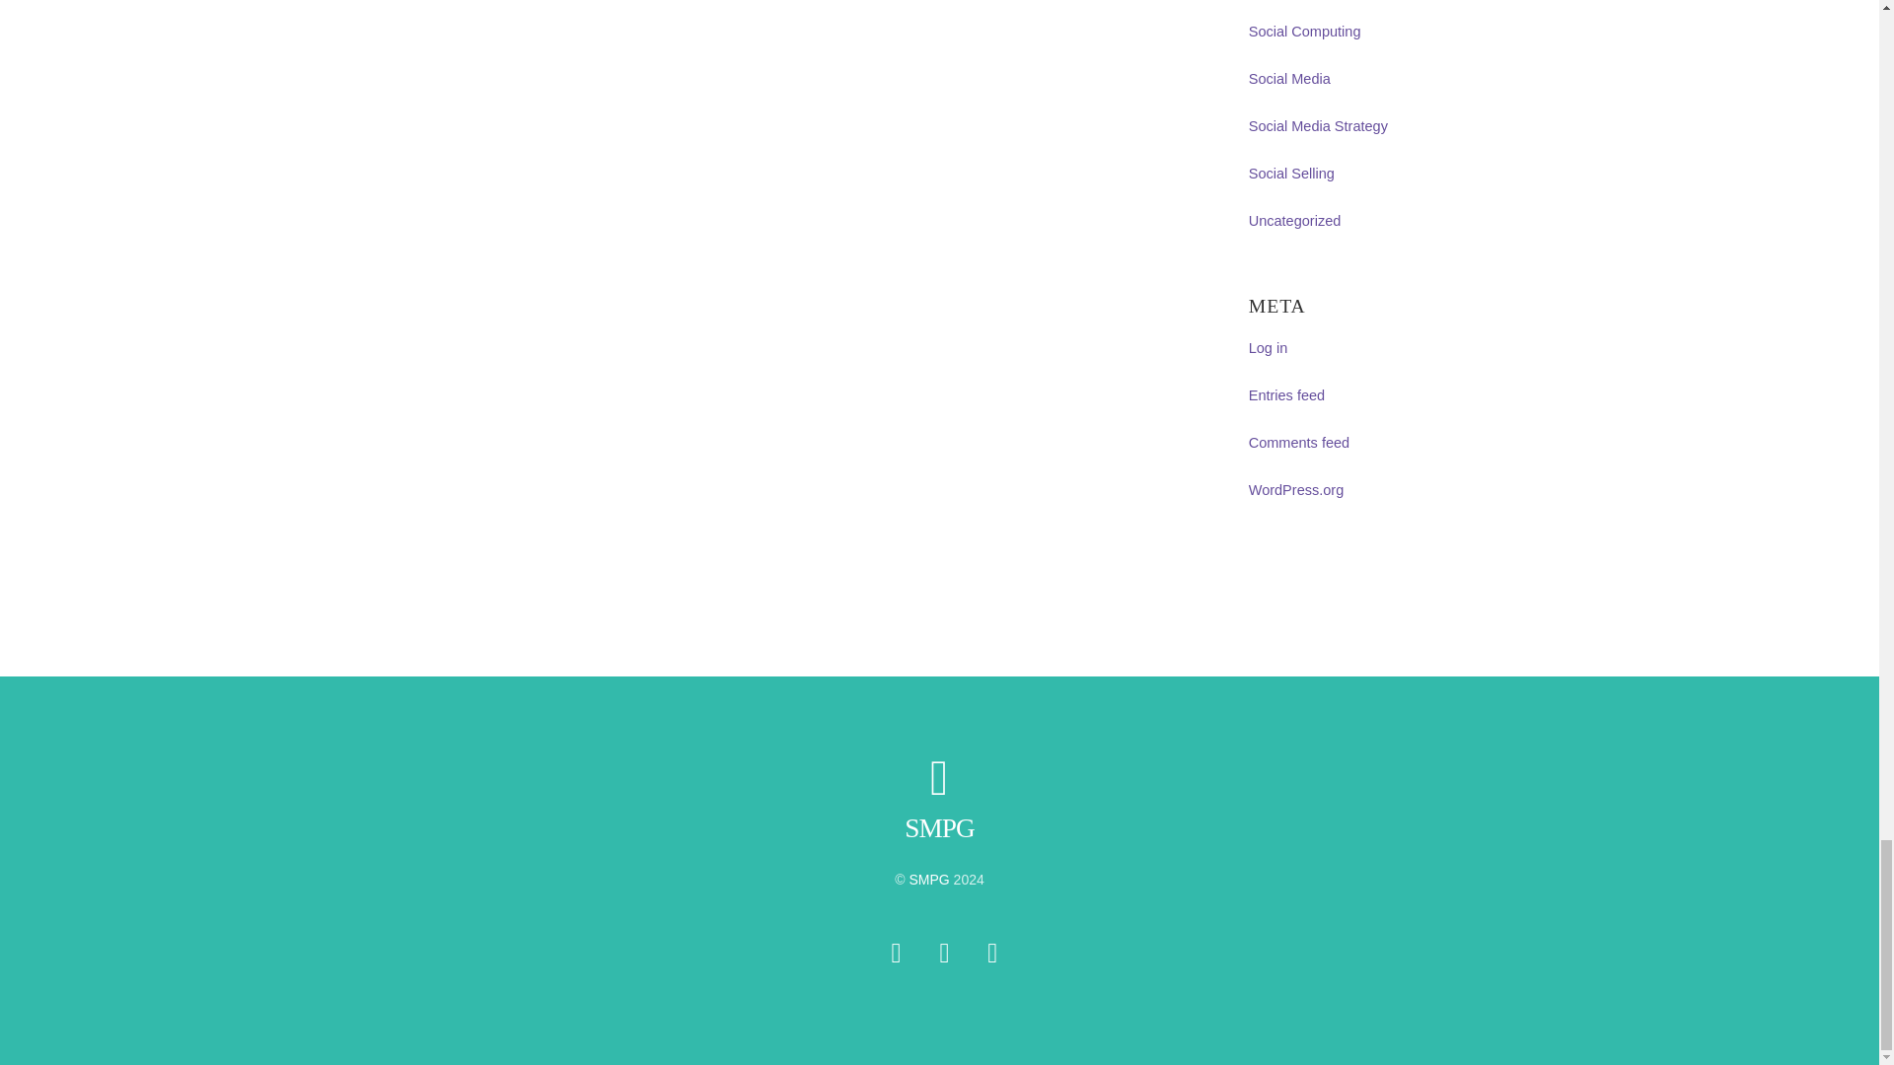 This screenshot has width=1894, height=1065. Describe the element at coordinates (896, 953) in the screenshot. I see `Twitter` at that location.